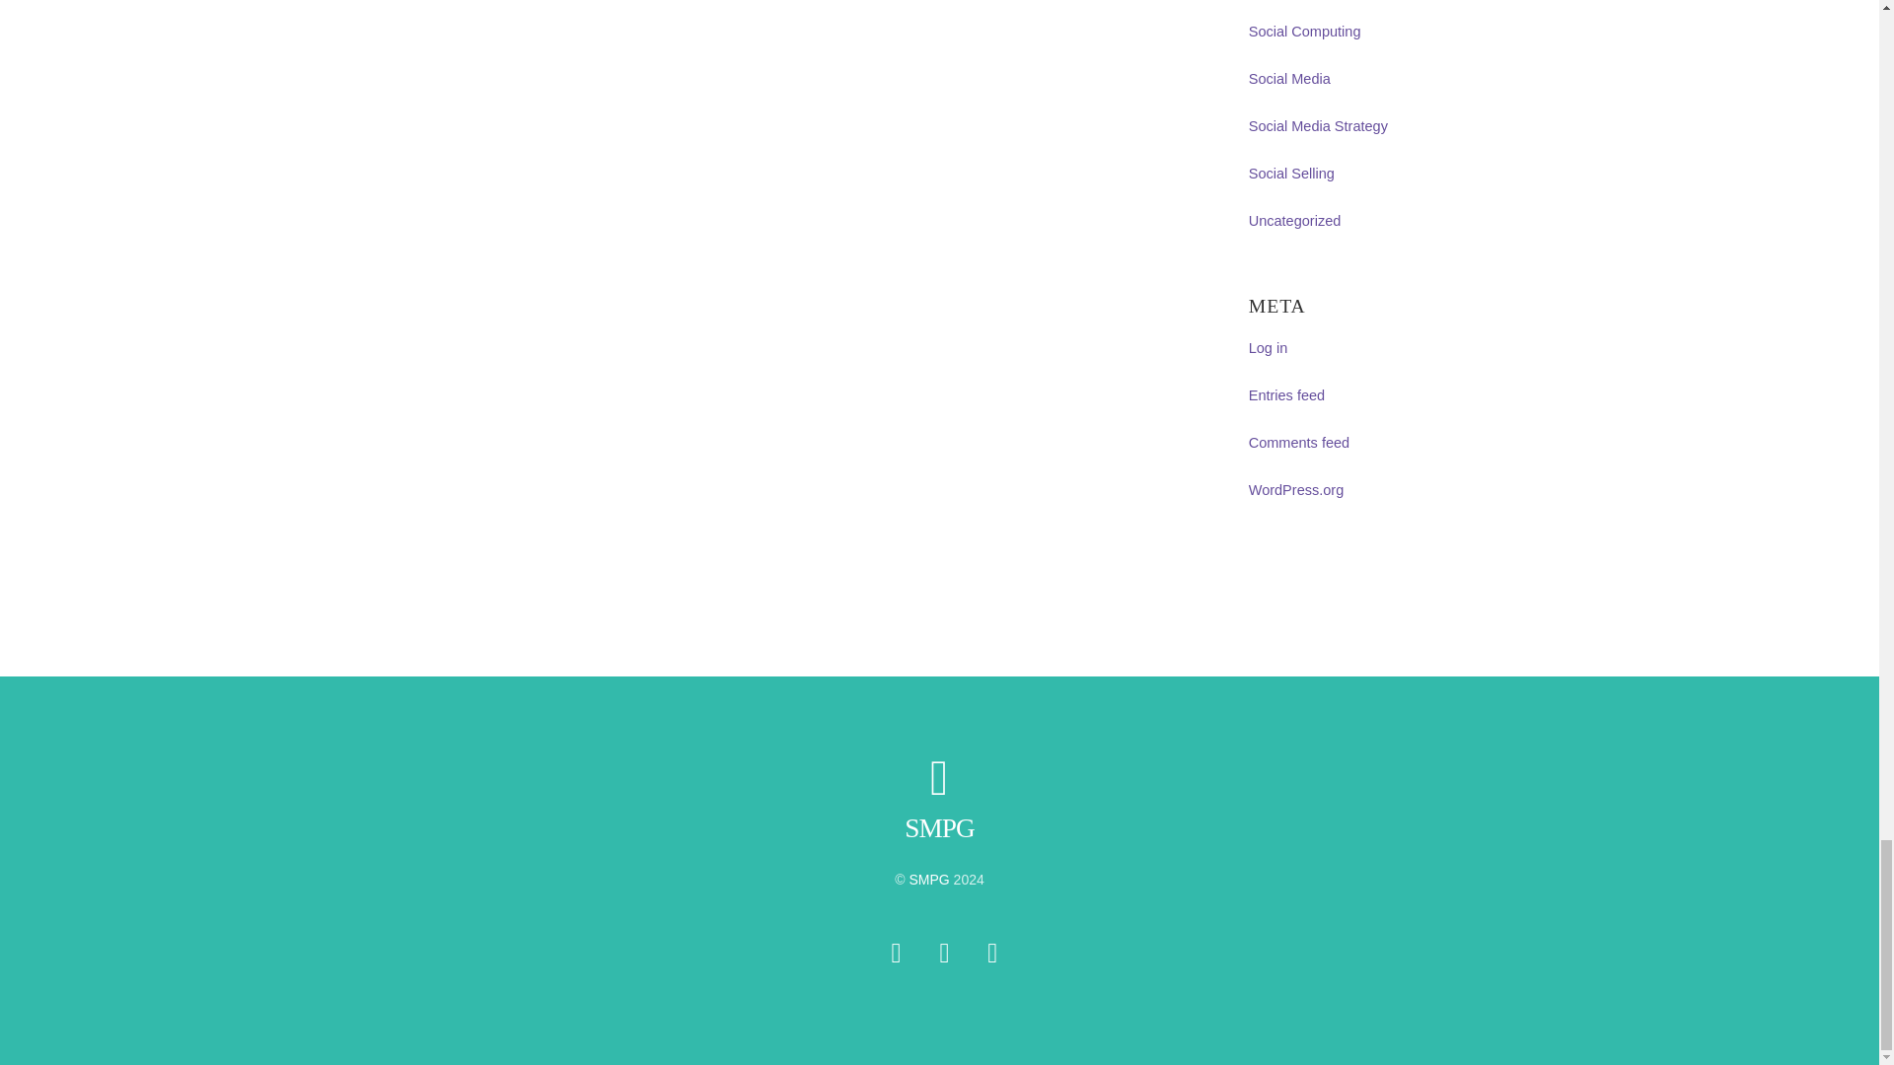 This screenshot has width=1894, height=1065. Describe the element at coordinates (896, 953) in the screenshot. I see `Twitter` at that location.